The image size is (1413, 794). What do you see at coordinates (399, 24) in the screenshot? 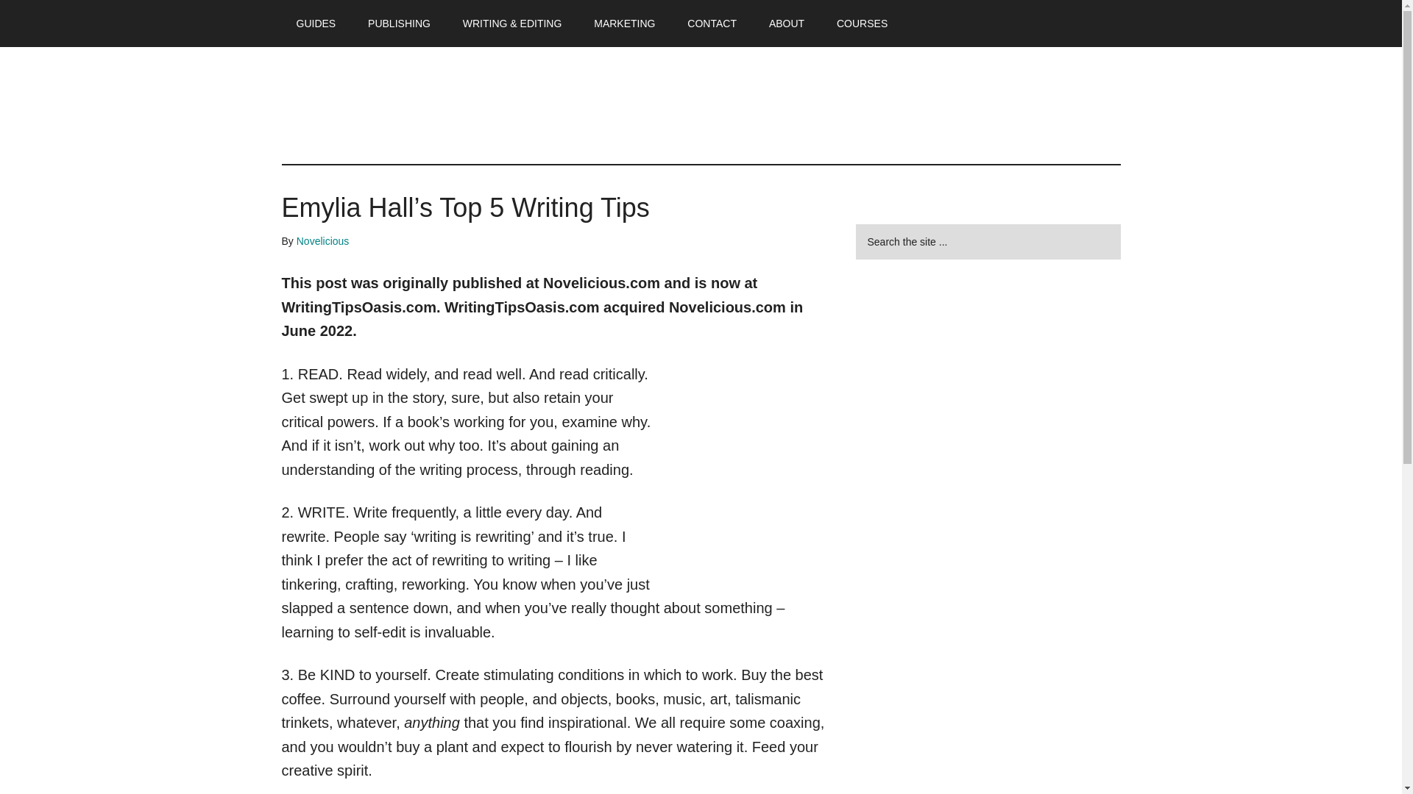
I see `PUBLISHING` at bounding box center [399, 24].